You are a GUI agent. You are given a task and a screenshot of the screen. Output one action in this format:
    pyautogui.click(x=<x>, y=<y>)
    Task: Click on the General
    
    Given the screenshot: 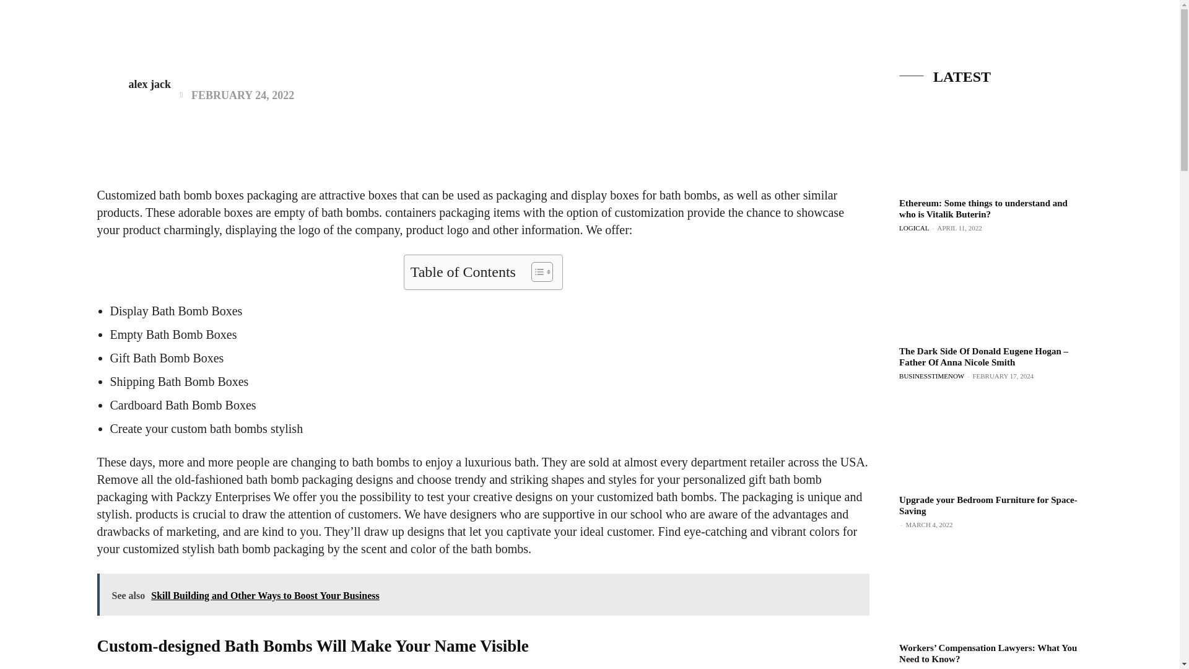 What is the action you would take?
    pyautogui.click(x=915, y=33)
    